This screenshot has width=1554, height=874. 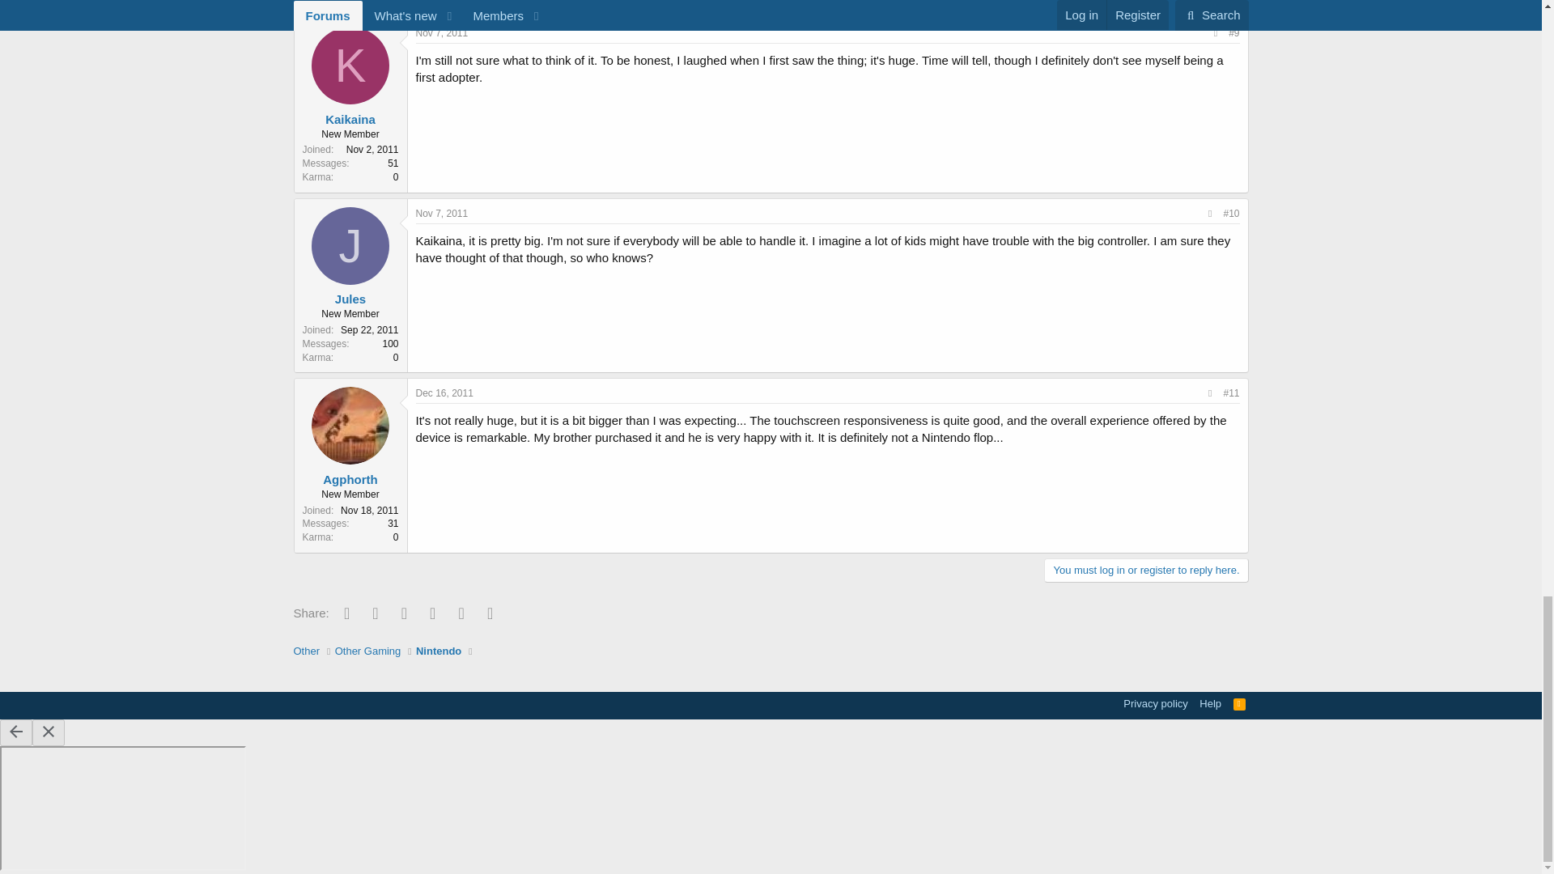 What do you see at coordinates (1240, 703) in the screenshot?
I see `RSS` at bounding box center [1240, 703].